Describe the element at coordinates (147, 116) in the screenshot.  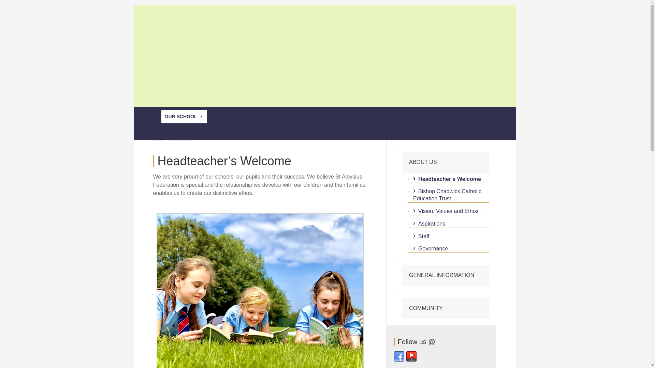
I see `HOME` at that location.